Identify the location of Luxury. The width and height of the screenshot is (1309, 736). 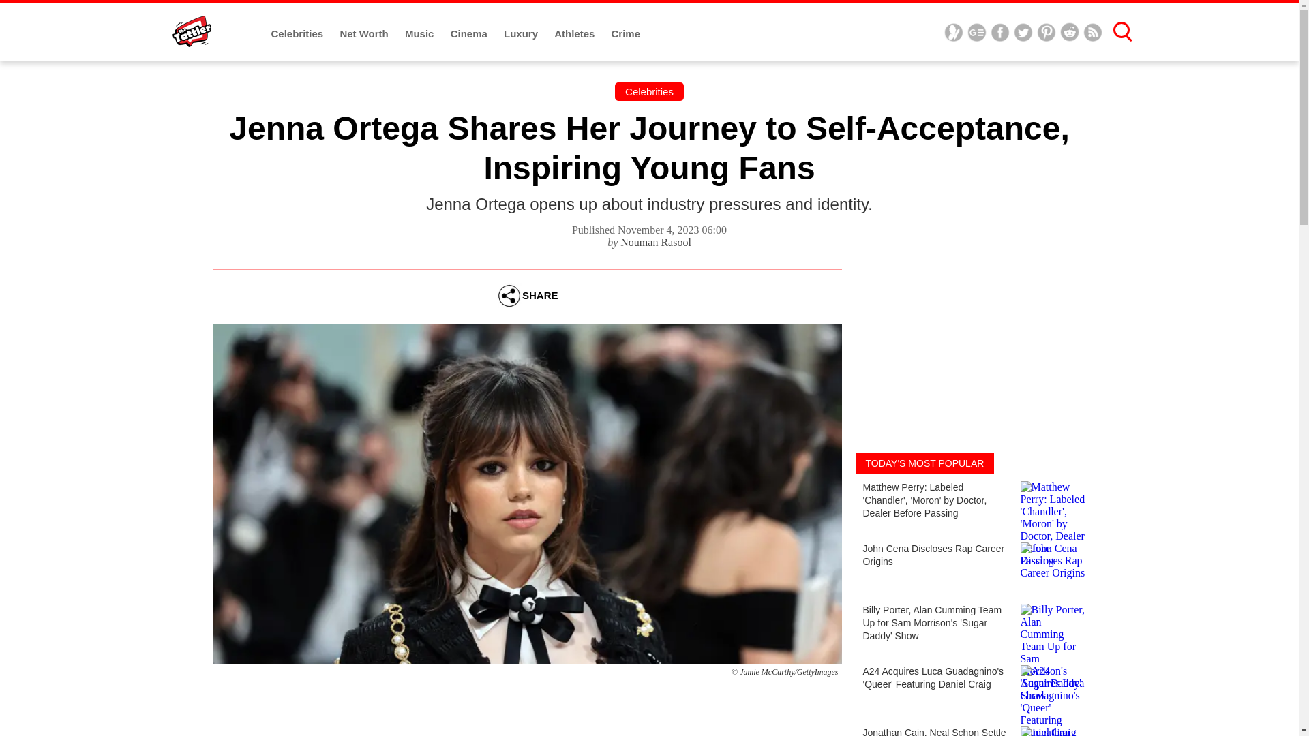
(522, 34).